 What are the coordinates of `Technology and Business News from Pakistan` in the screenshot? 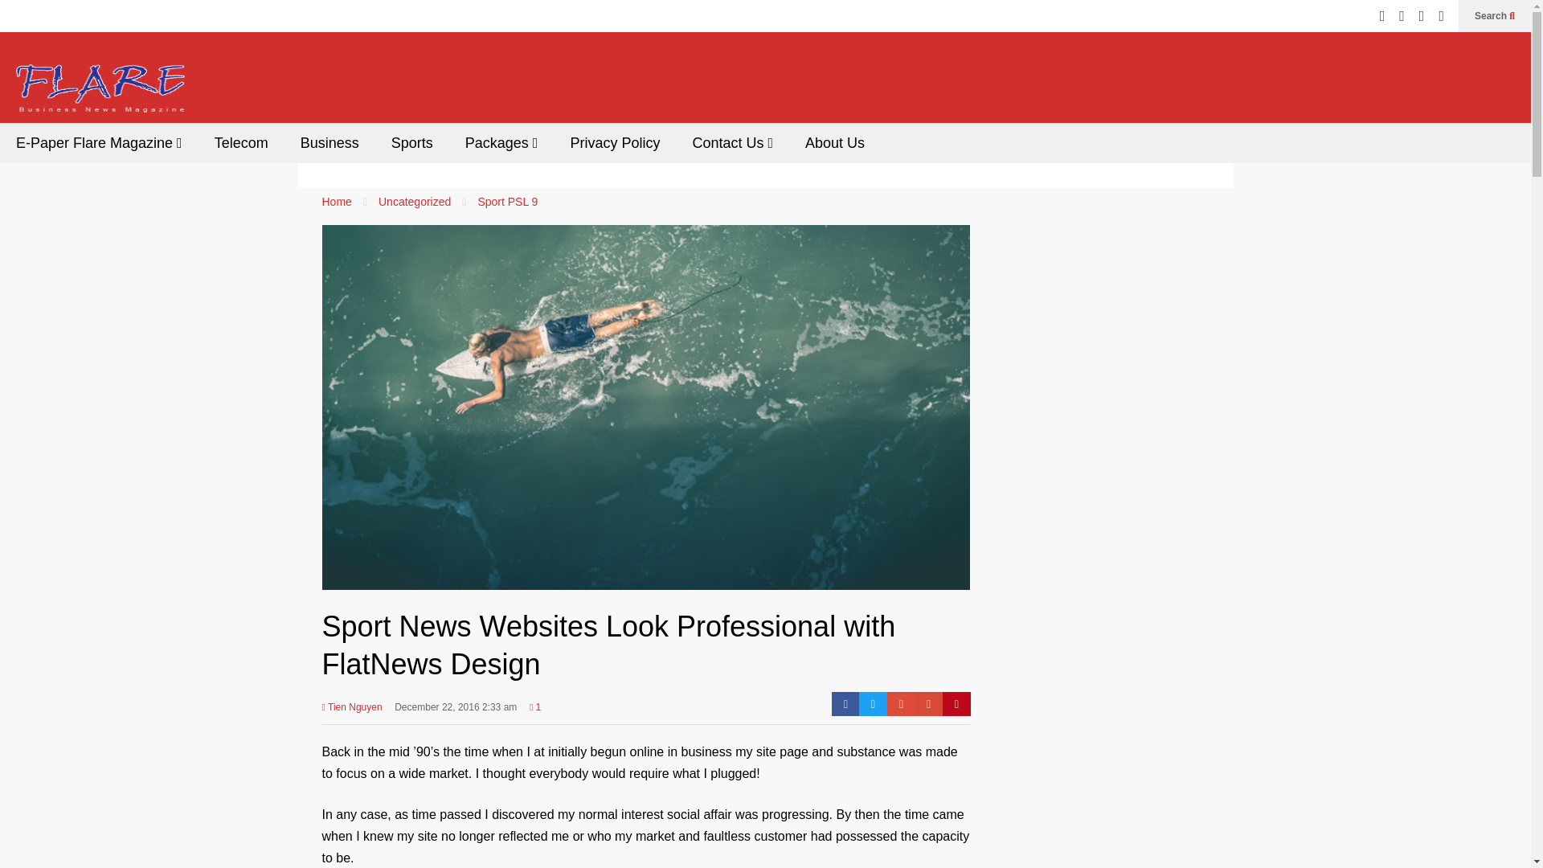 It's located at (100, 93).